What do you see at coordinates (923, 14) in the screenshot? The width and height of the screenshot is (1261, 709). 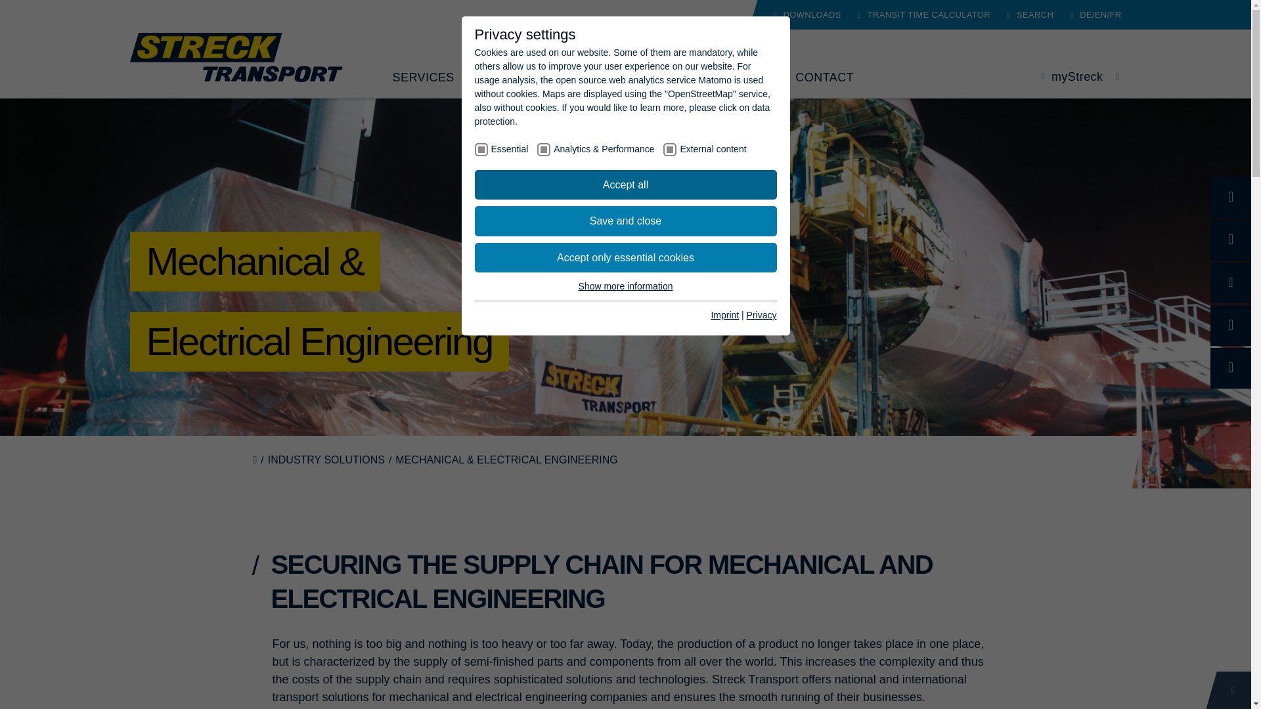 I see `TRANSIT TIME CALCULATOR` at bounding box center [923, 14].